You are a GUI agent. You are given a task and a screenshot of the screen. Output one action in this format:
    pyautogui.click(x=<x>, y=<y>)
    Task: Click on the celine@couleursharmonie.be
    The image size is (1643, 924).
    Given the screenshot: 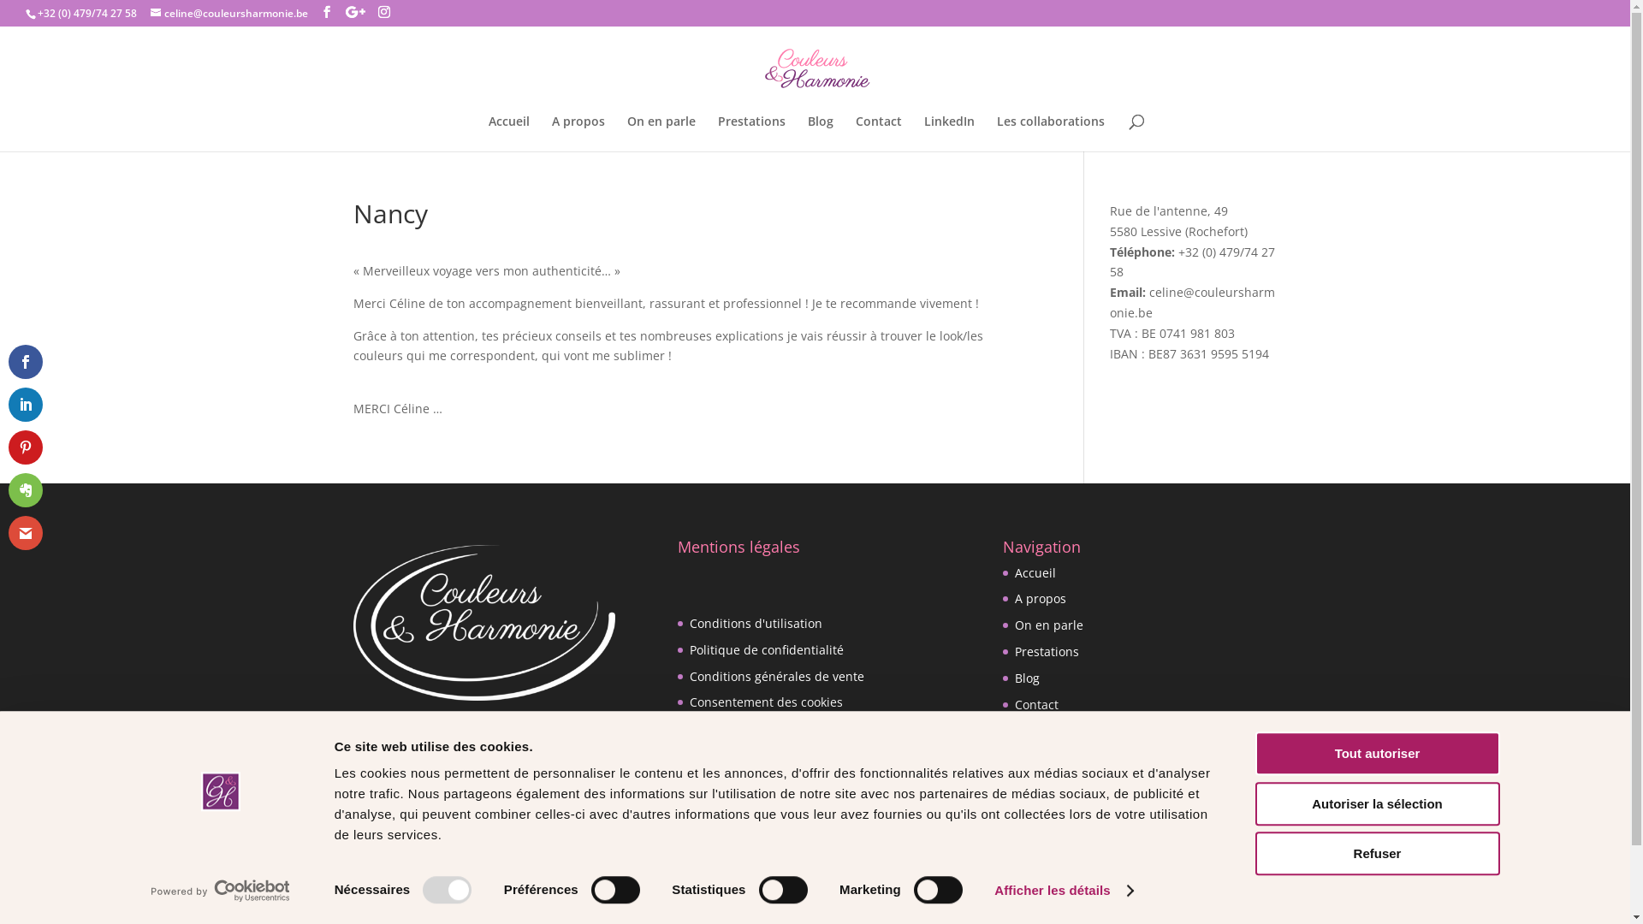 What is the action you would take?
    pyautogui.click(x=229, y=14)
    